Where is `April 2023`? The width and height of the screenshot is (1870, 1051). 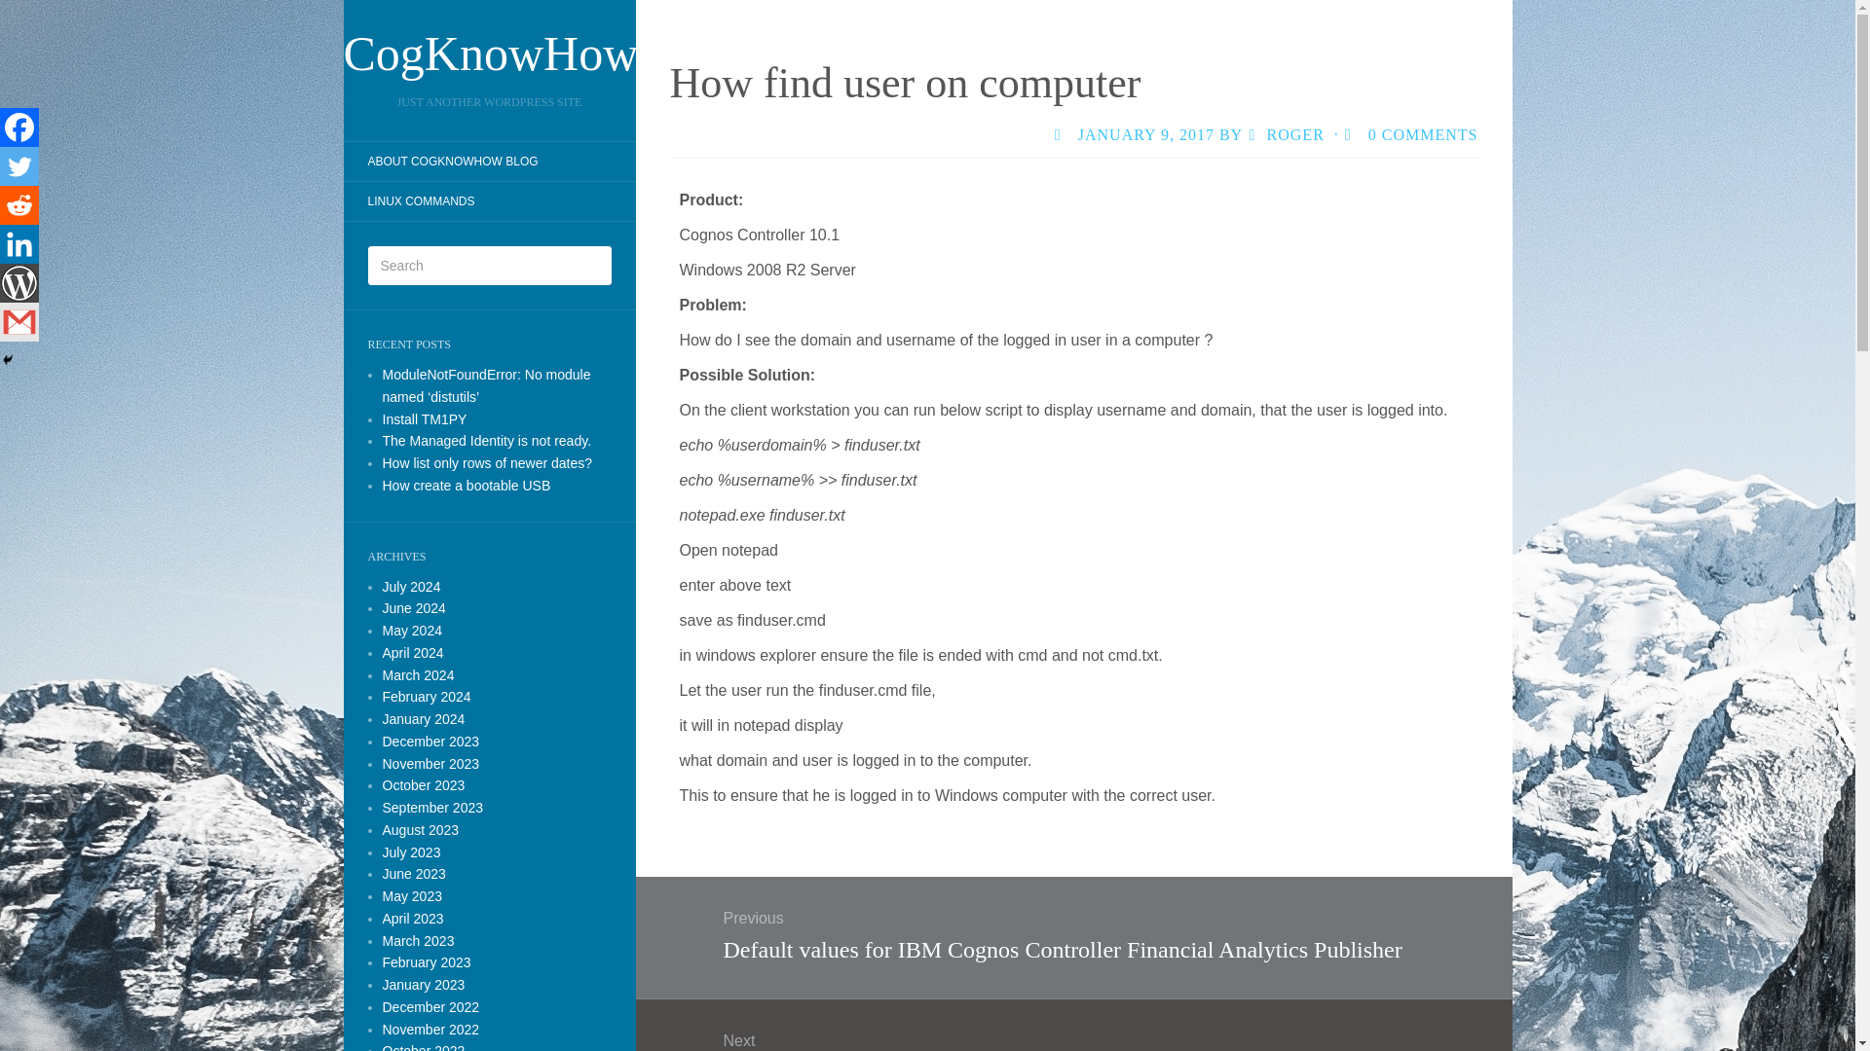 April 2023 is located at coordinates (412, 919).